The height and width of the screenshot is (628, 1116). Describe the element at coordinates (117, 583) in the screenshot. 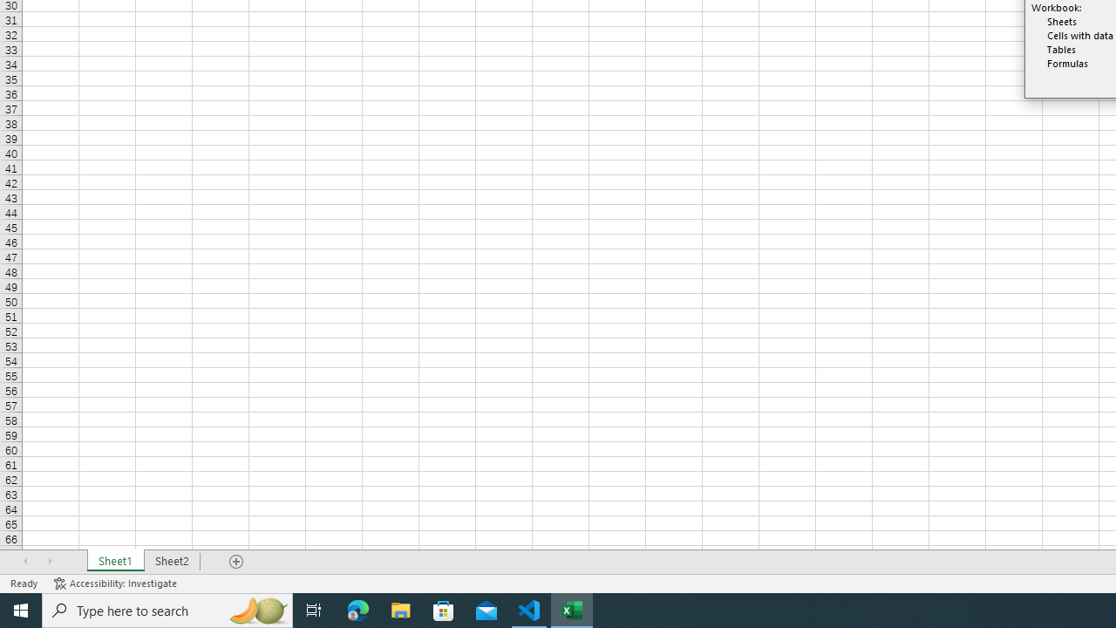

I see `Accessibility Checker Accessibility: Investigate` at that location.